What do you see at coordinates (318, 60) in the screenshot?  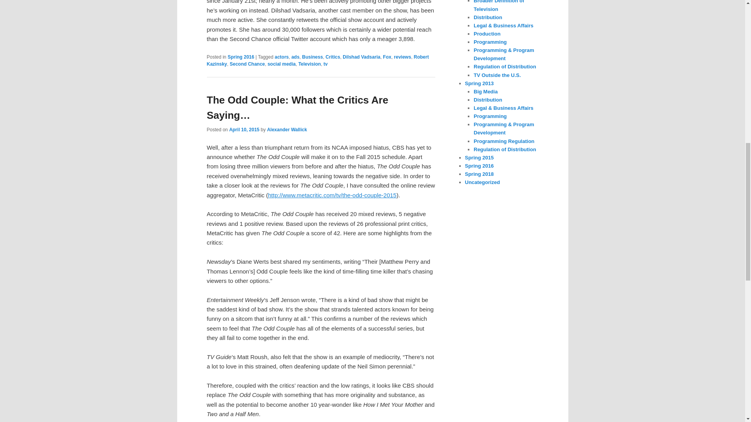 I see `Robert Kazinsky` at bounding box center [318, 60].